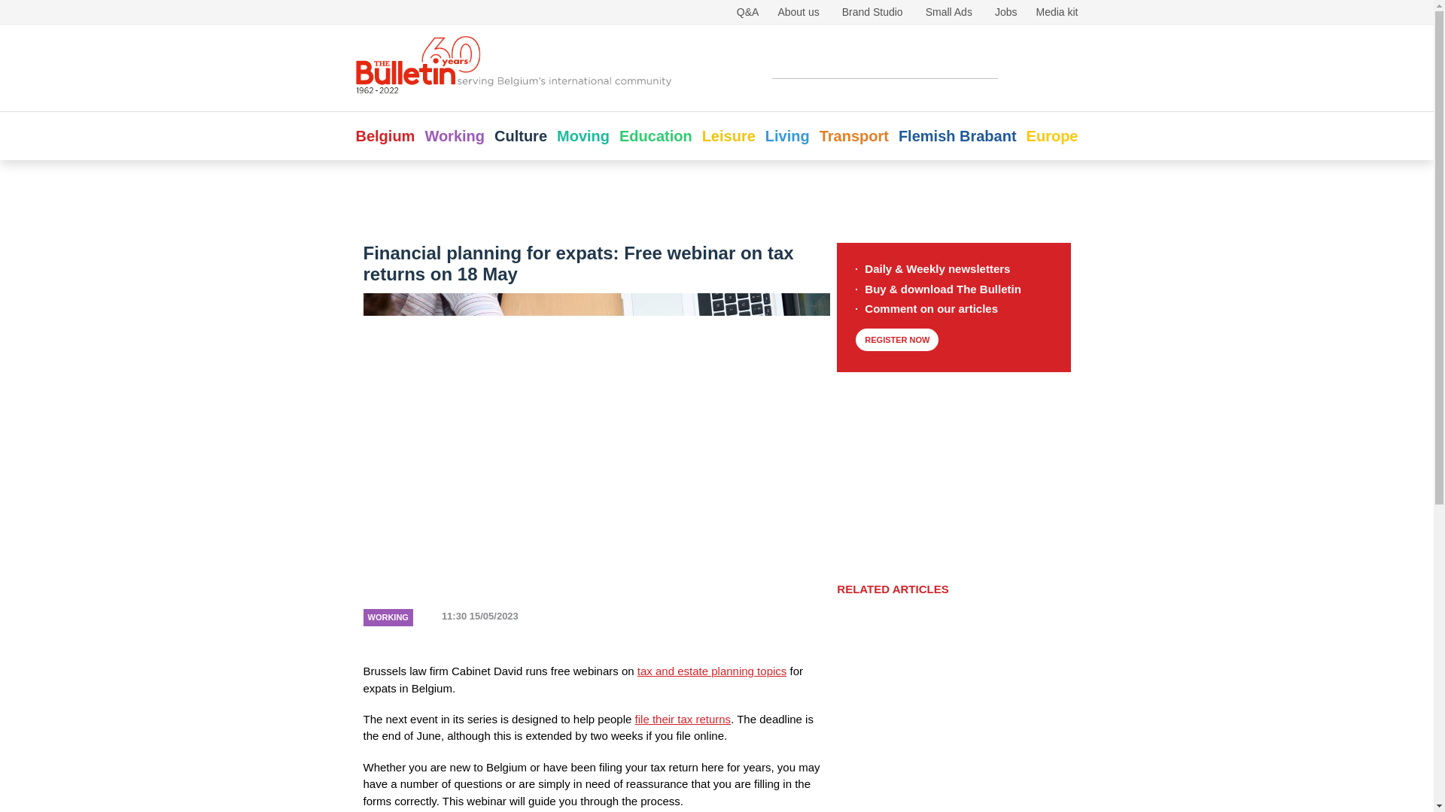 The image size is (1445, 812). I want to click on Search, so click(1030, 67).